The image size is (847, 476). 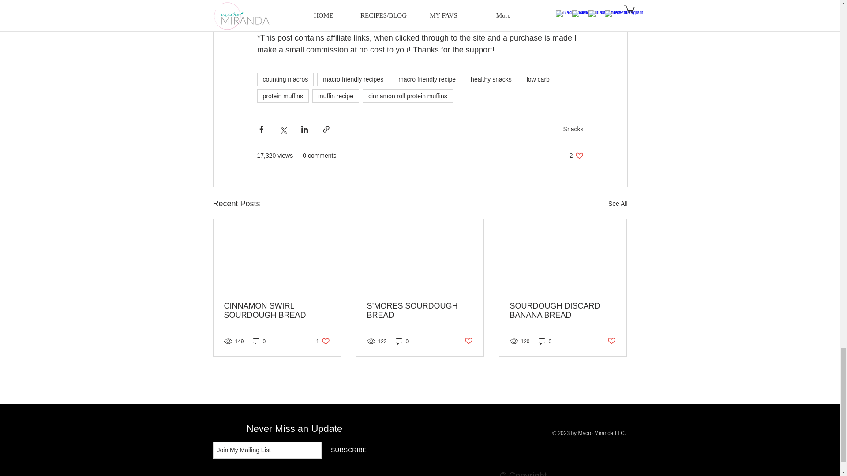 I want to click on muffin recipe, so click(x=353, y=79).